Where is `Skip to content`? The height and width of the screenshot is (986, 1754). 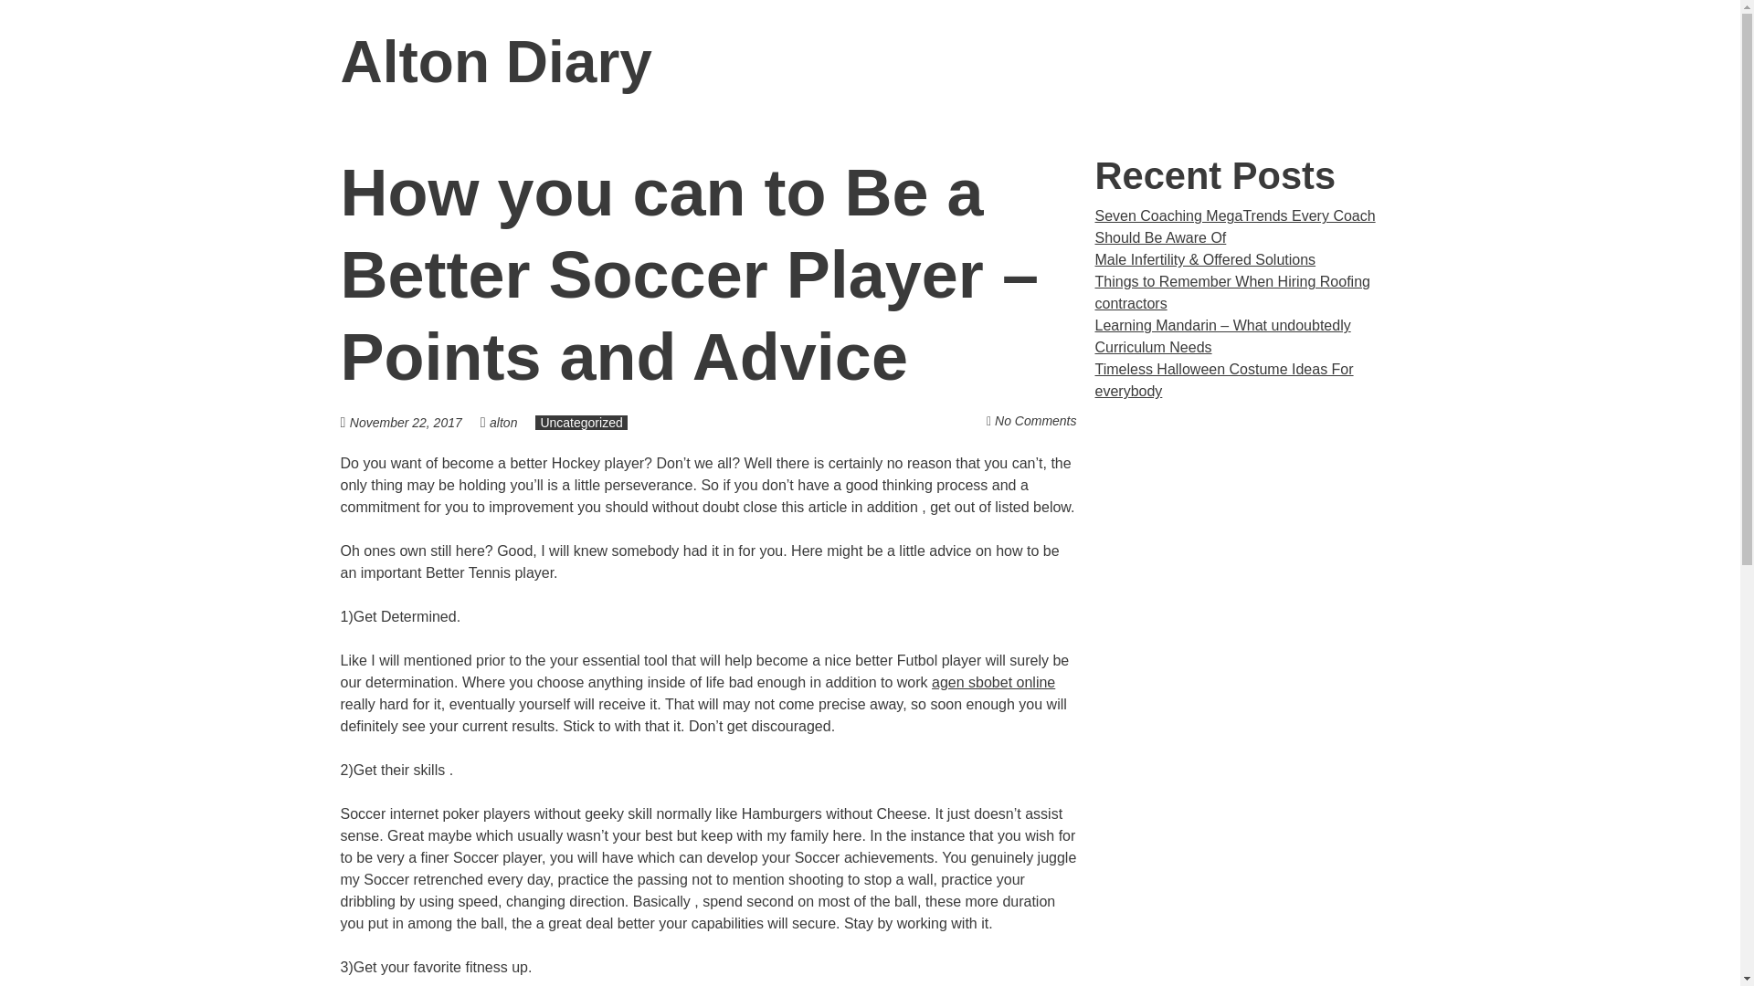 Skip to content is located at coordinates (1423, 62).